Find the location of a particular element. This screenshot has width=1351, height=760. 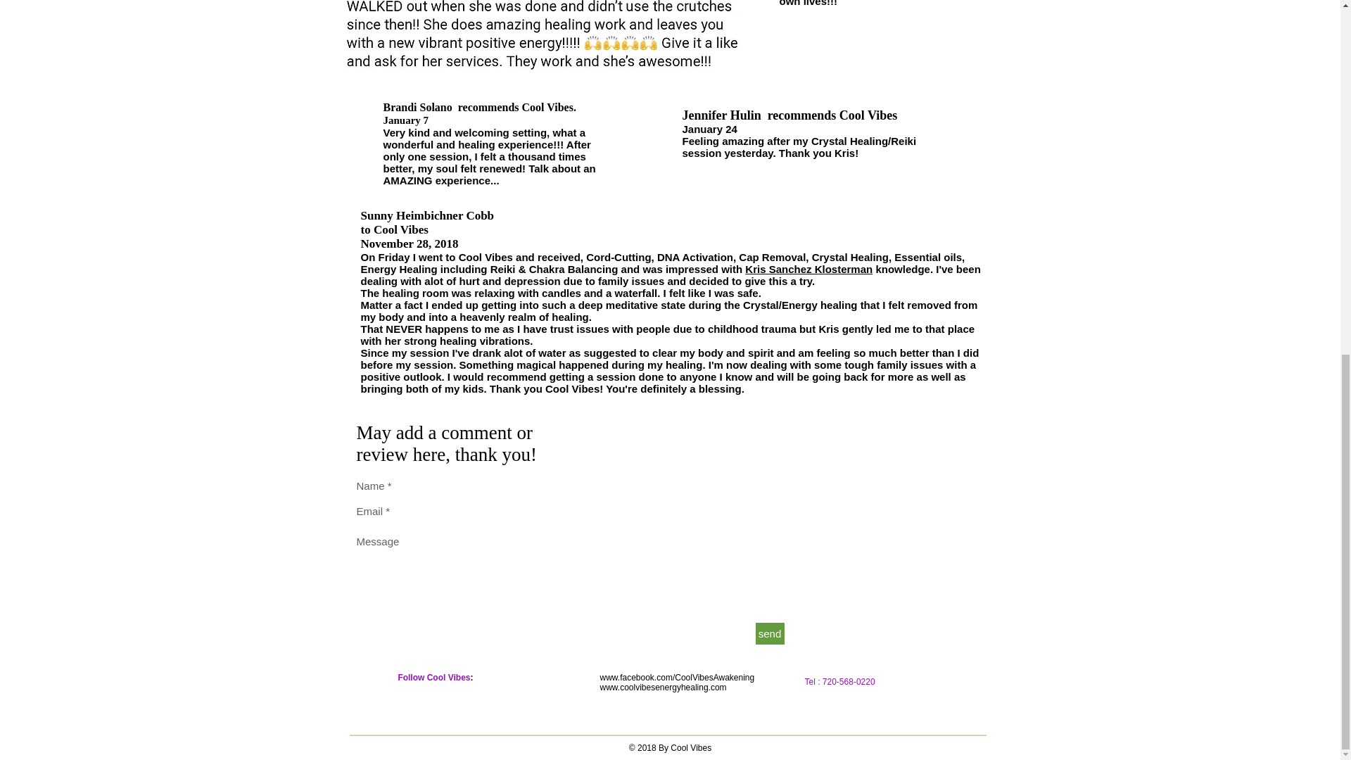

November 28, 2018 is located at coordinates (409, 243).